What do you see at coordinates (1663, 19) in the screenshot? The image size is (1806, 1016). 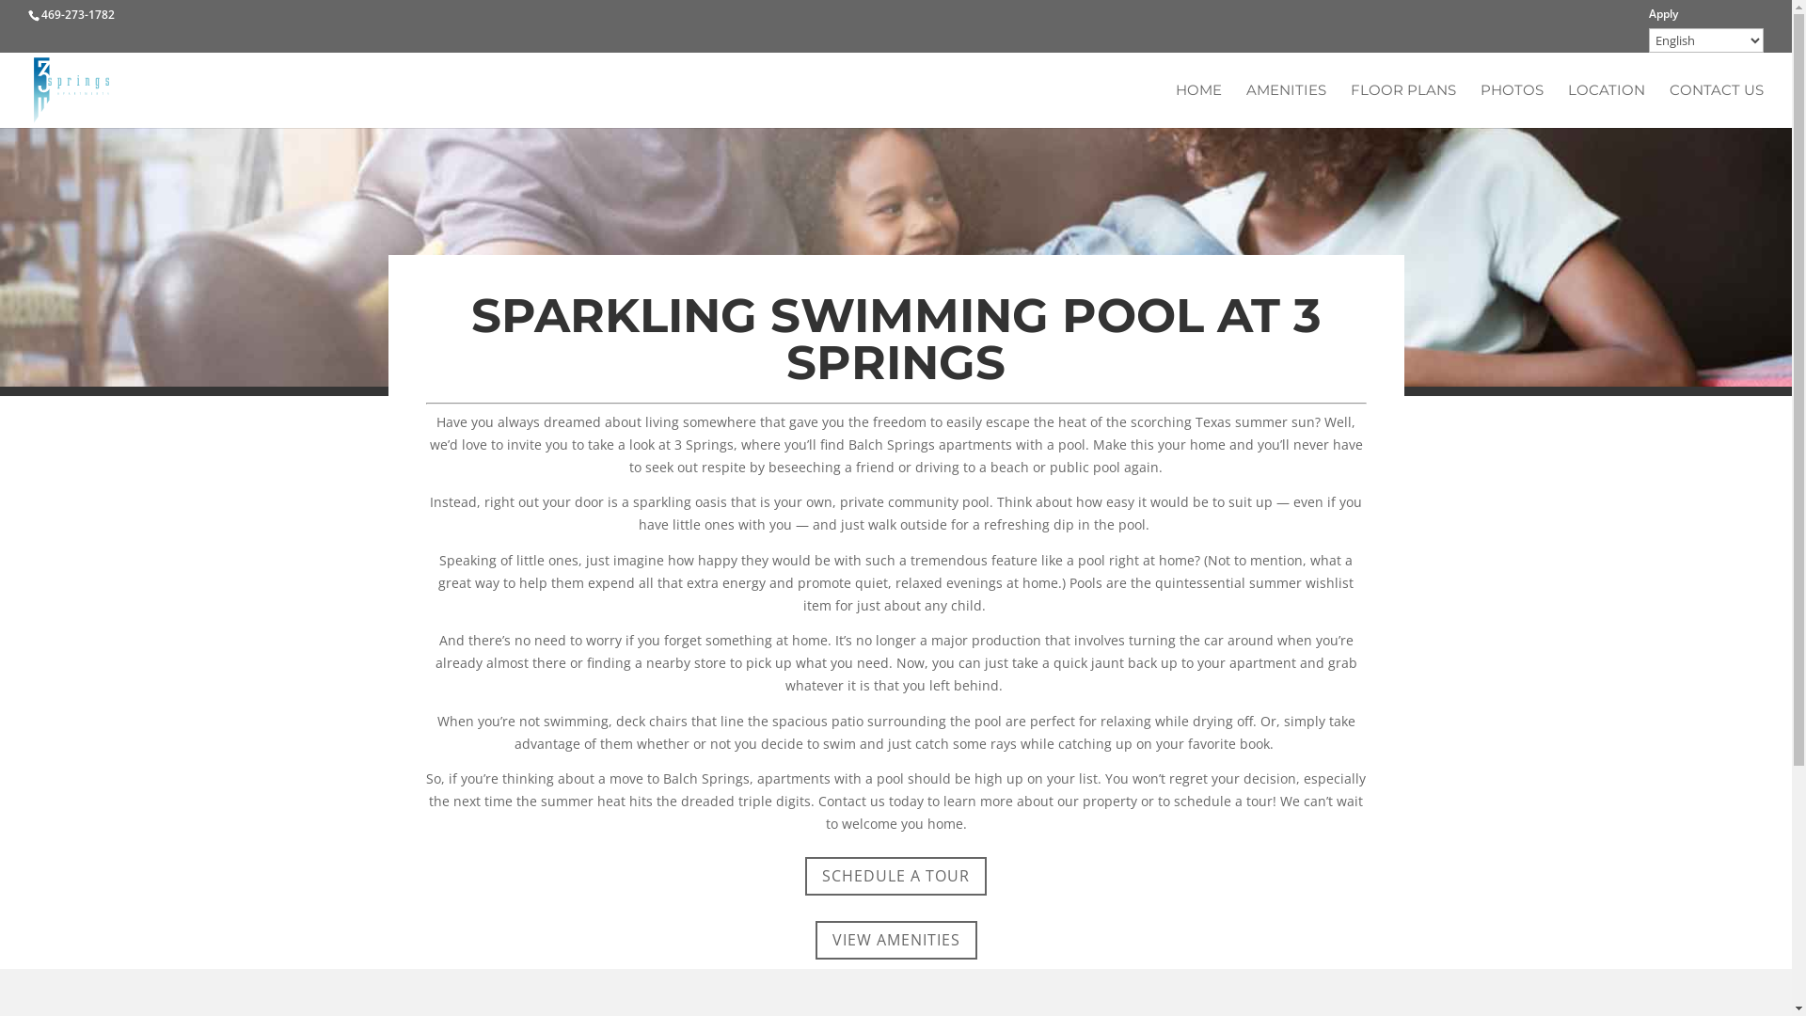 I see `Apply` at bounding box center [1663, 19].